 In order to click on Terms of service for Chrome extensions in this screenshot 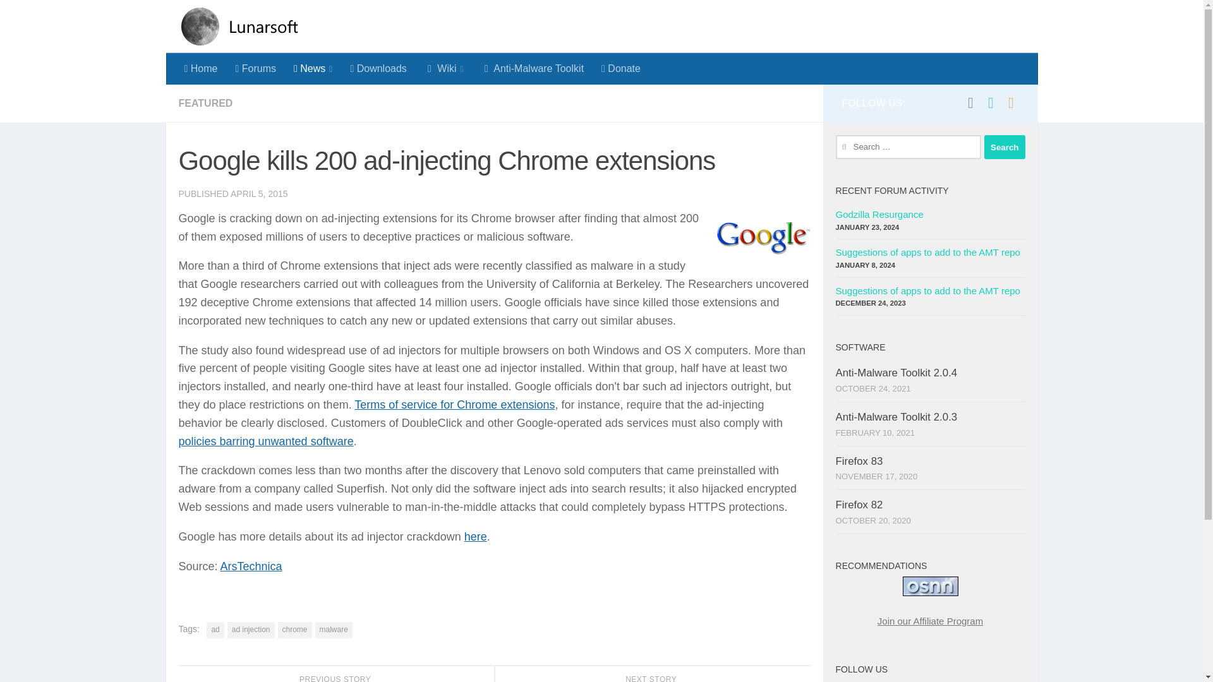, I will do `click(454, 404)`.